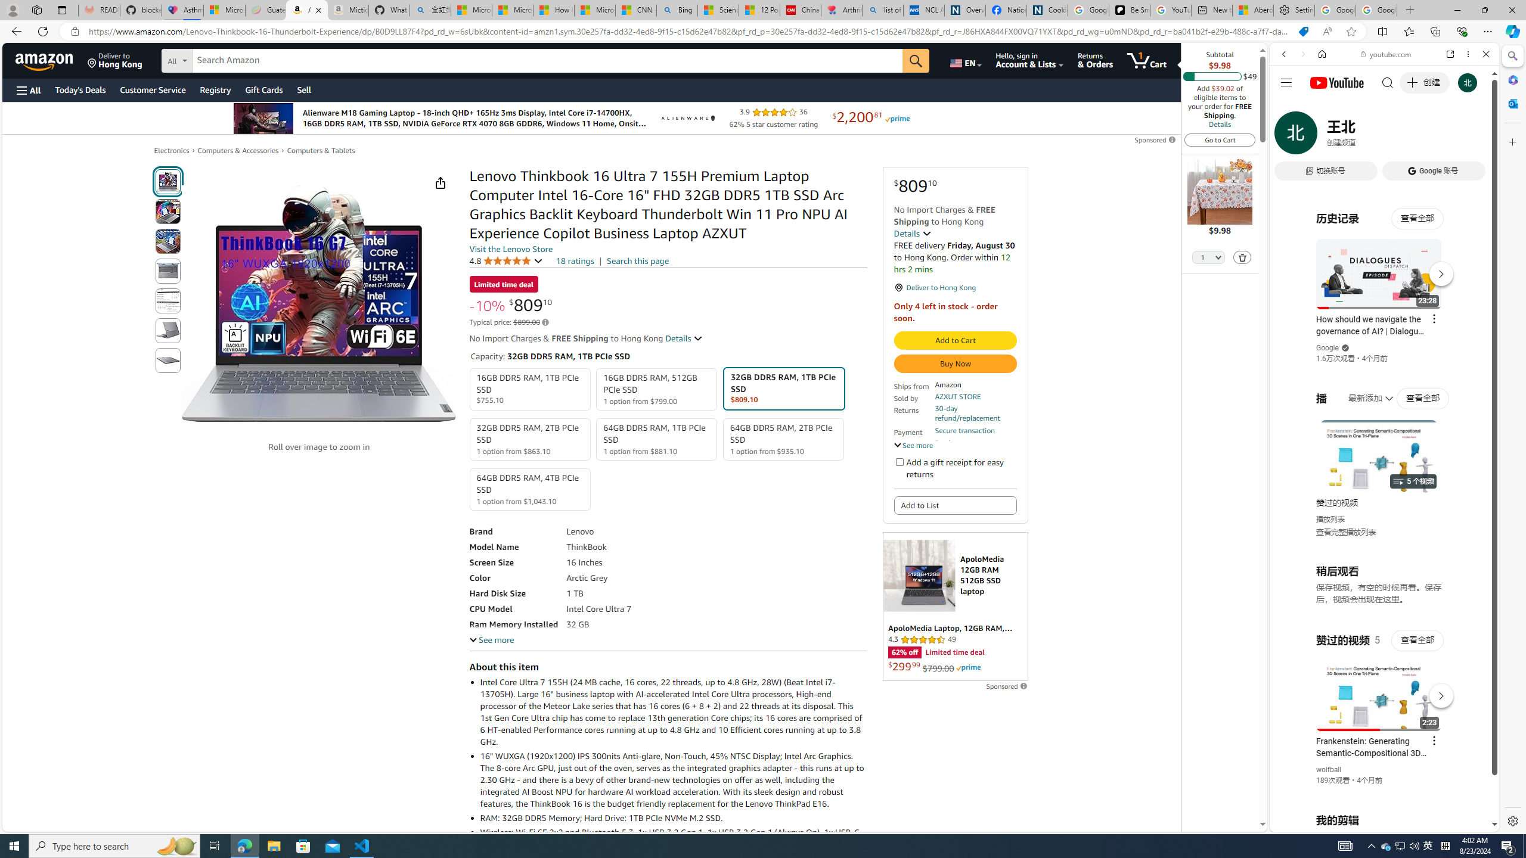 Image resolution: width=1526 pixels, height=858 pixels. What do you see at coordinates (1469, 54) in the screenshot?
I see `More options` at bounding box center [1469, 54].